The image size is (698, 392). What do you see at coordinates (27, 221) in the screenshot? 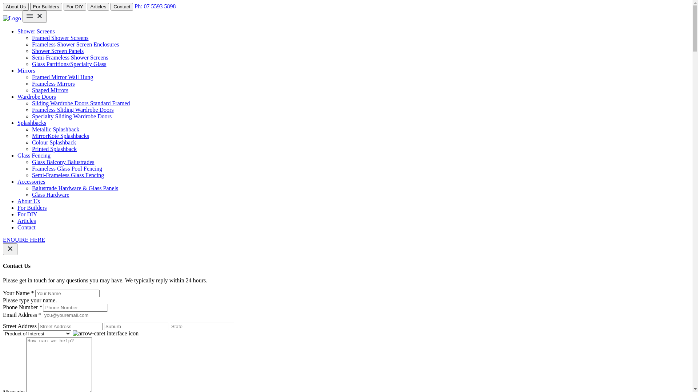
I see `Articles` at bounding box center [27, 221].